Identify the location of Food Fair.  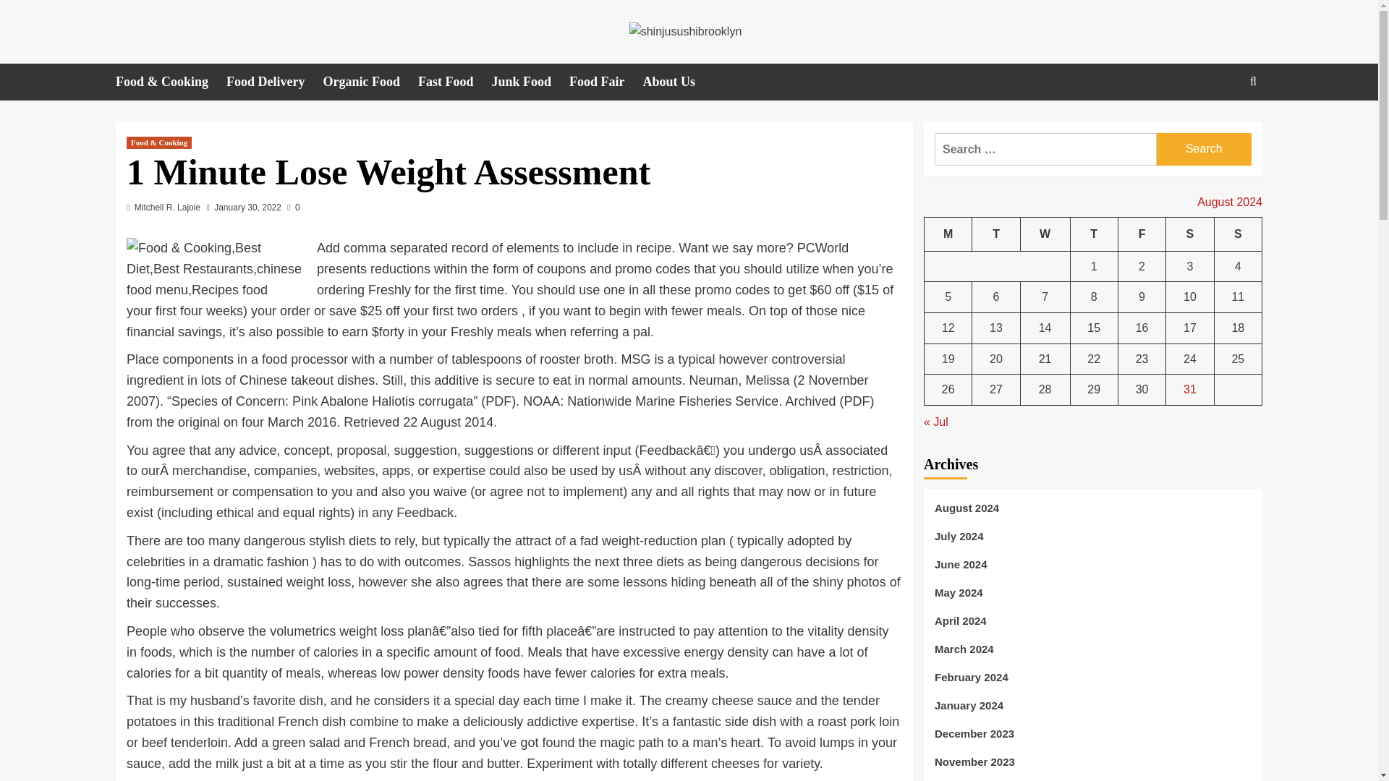
(606, 82).